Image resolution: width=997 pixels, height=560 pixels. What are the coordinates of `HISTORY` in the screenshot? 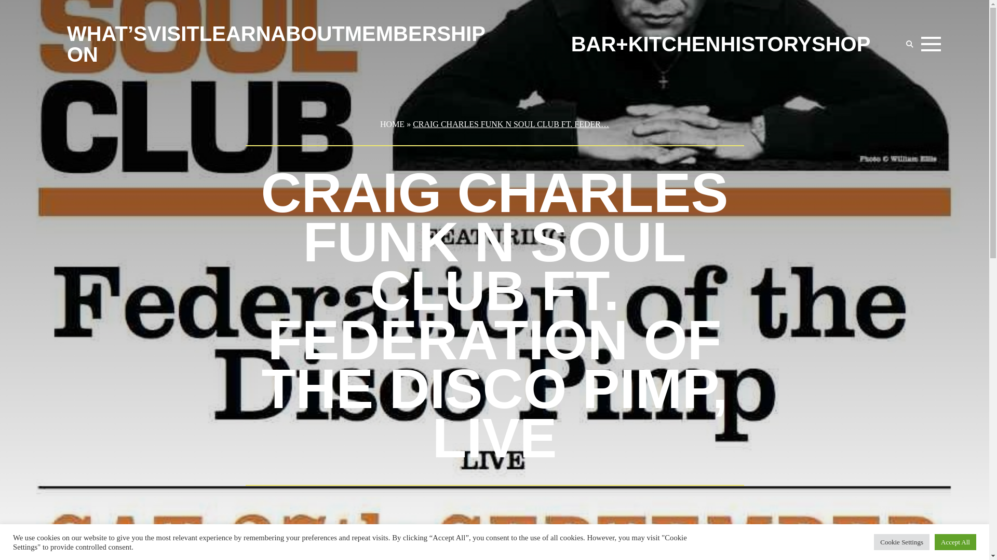 It's located at (765, 44).